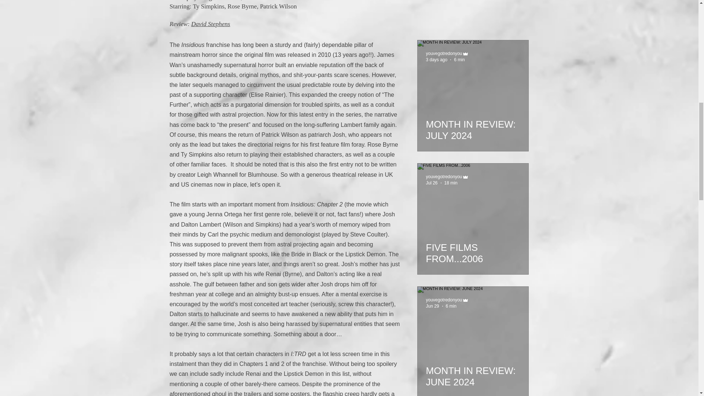 The width and height of the screenshot is (704, 396). I want to click on MONTH IN REVIEW: JUNE 2024, so click(473, 373).